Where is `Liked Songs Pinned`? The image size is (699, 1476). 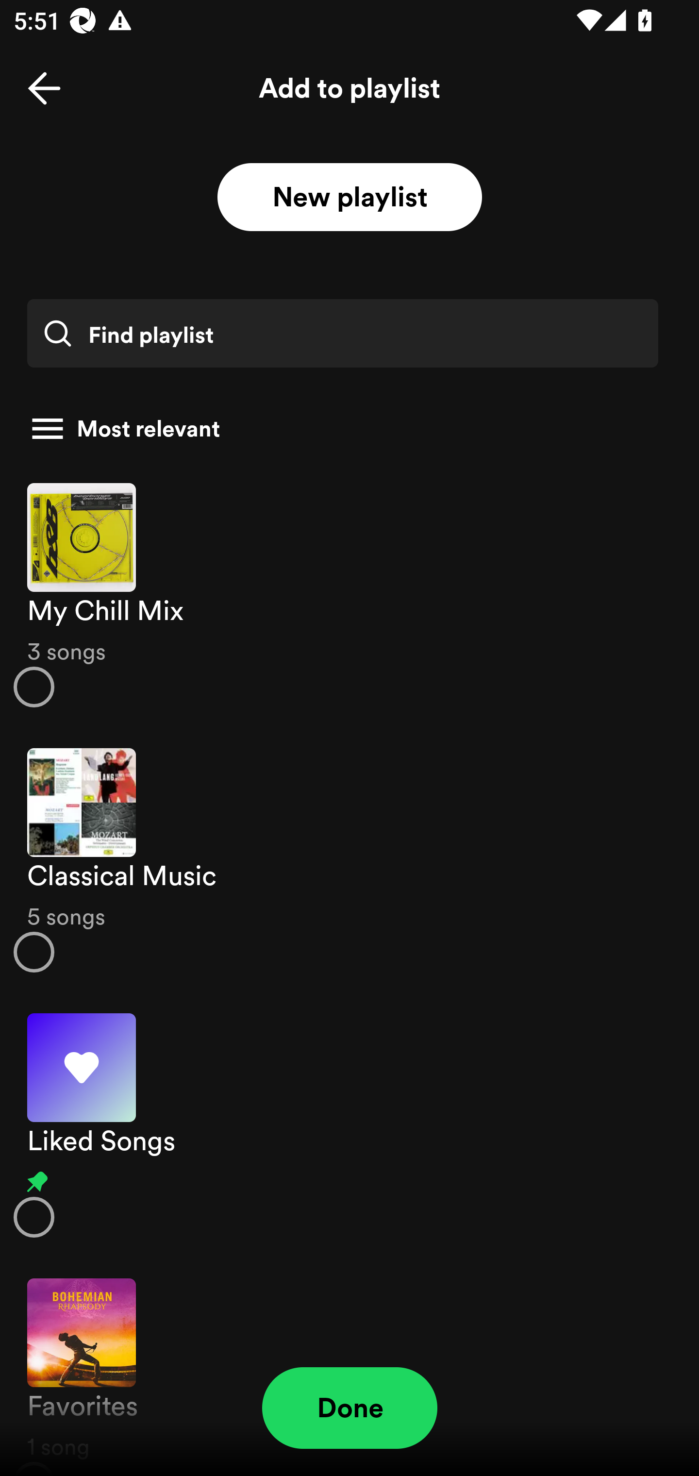
Liked Songs Pinned is located at coordinates (349, 1125).